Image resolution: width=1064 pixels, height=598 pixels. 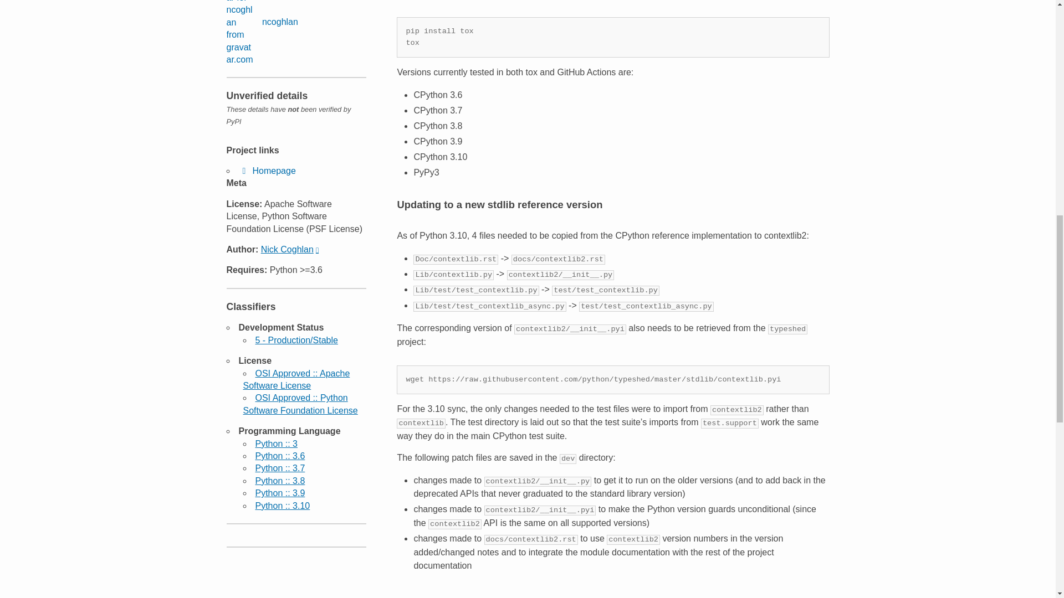 What do you see at coordinates (279, 481) in the screenshot?
I see `Python :: 3.8` at bounding box center [279, 481].